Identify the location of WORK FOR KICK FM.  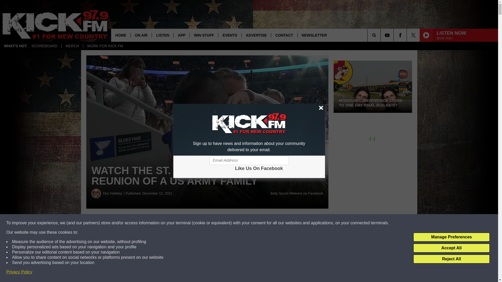
(105, 46).